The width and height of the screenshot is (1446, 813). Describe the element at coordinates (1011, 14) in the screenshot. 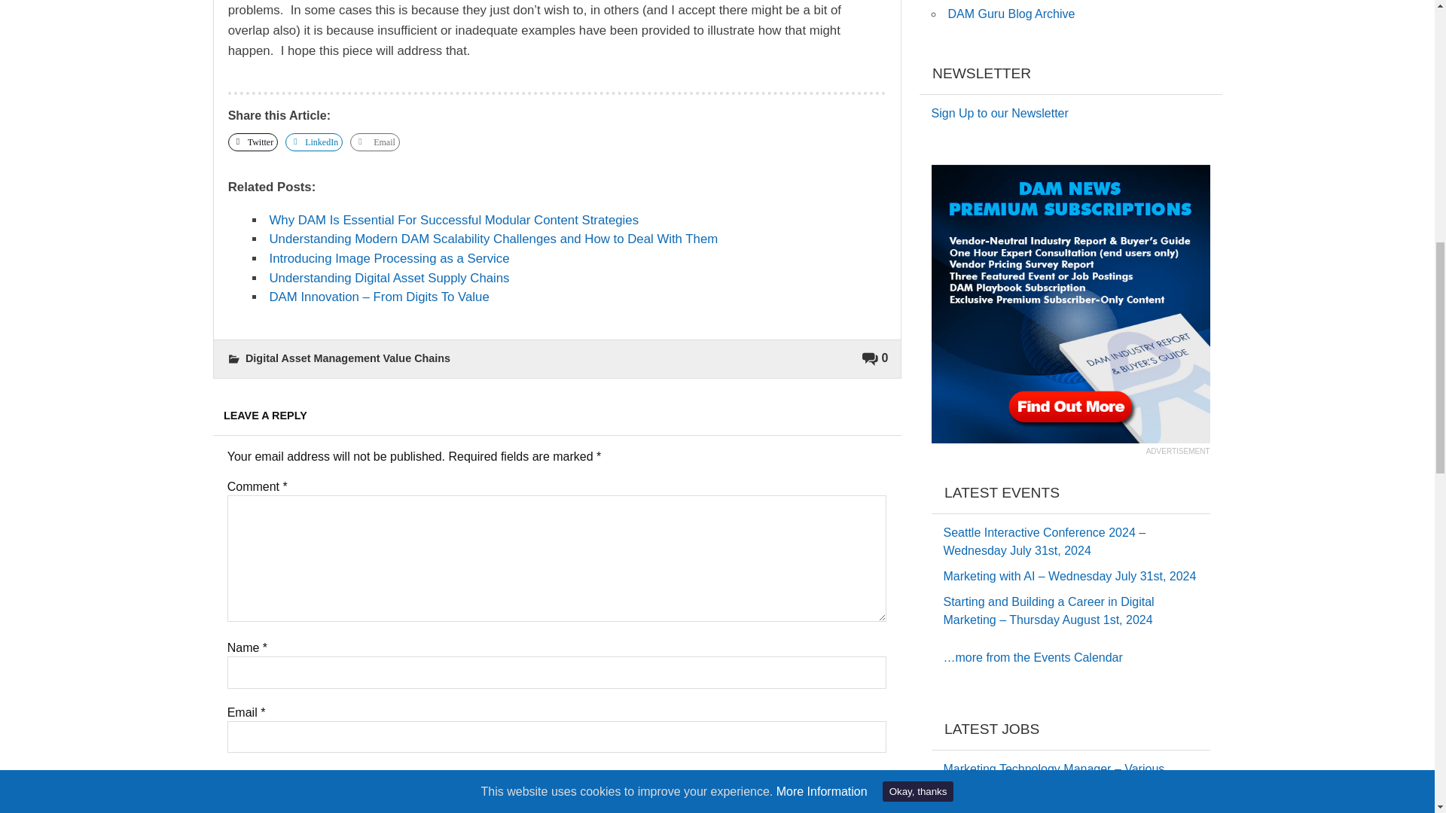

I see `DAM Guru Blog Archive` at that location.